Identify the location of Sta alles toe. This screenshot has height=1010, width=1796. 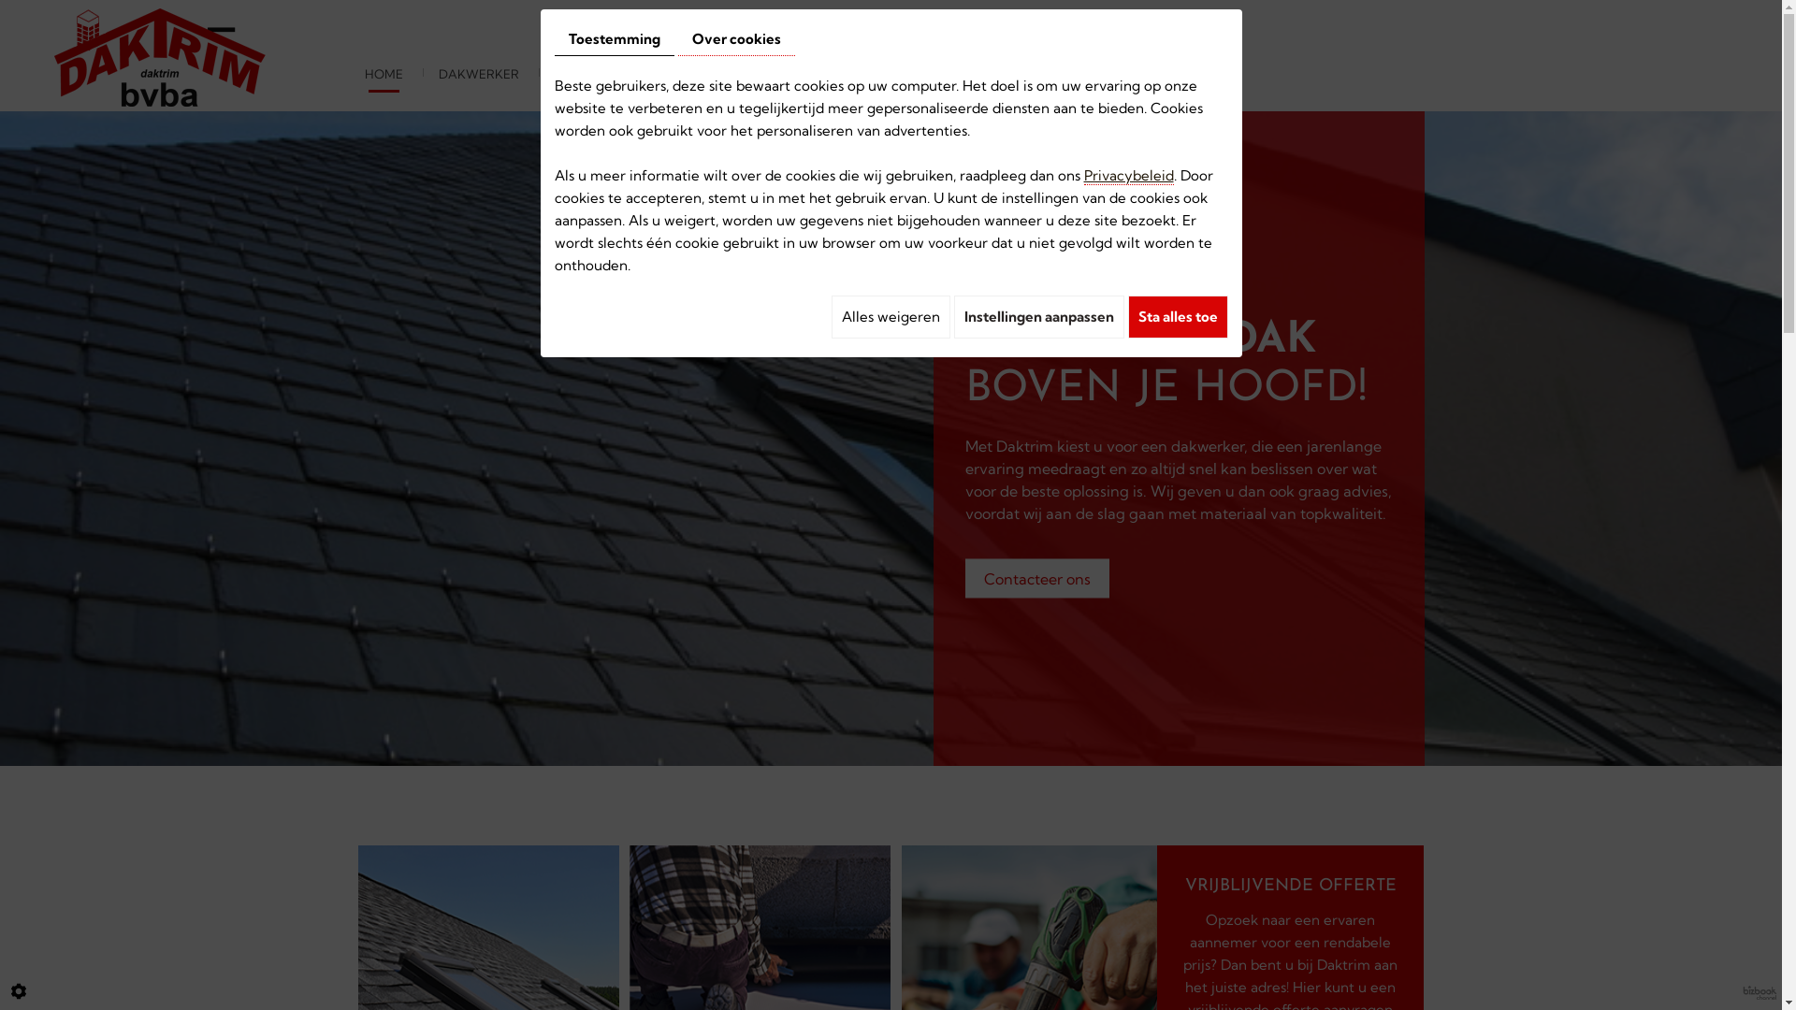
(1179, 317).